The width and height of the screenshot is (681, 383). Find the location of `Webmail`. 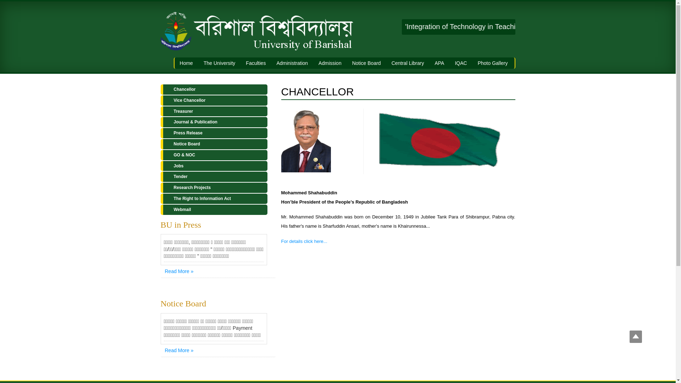

Webmail is located at coordinates (214, 210).